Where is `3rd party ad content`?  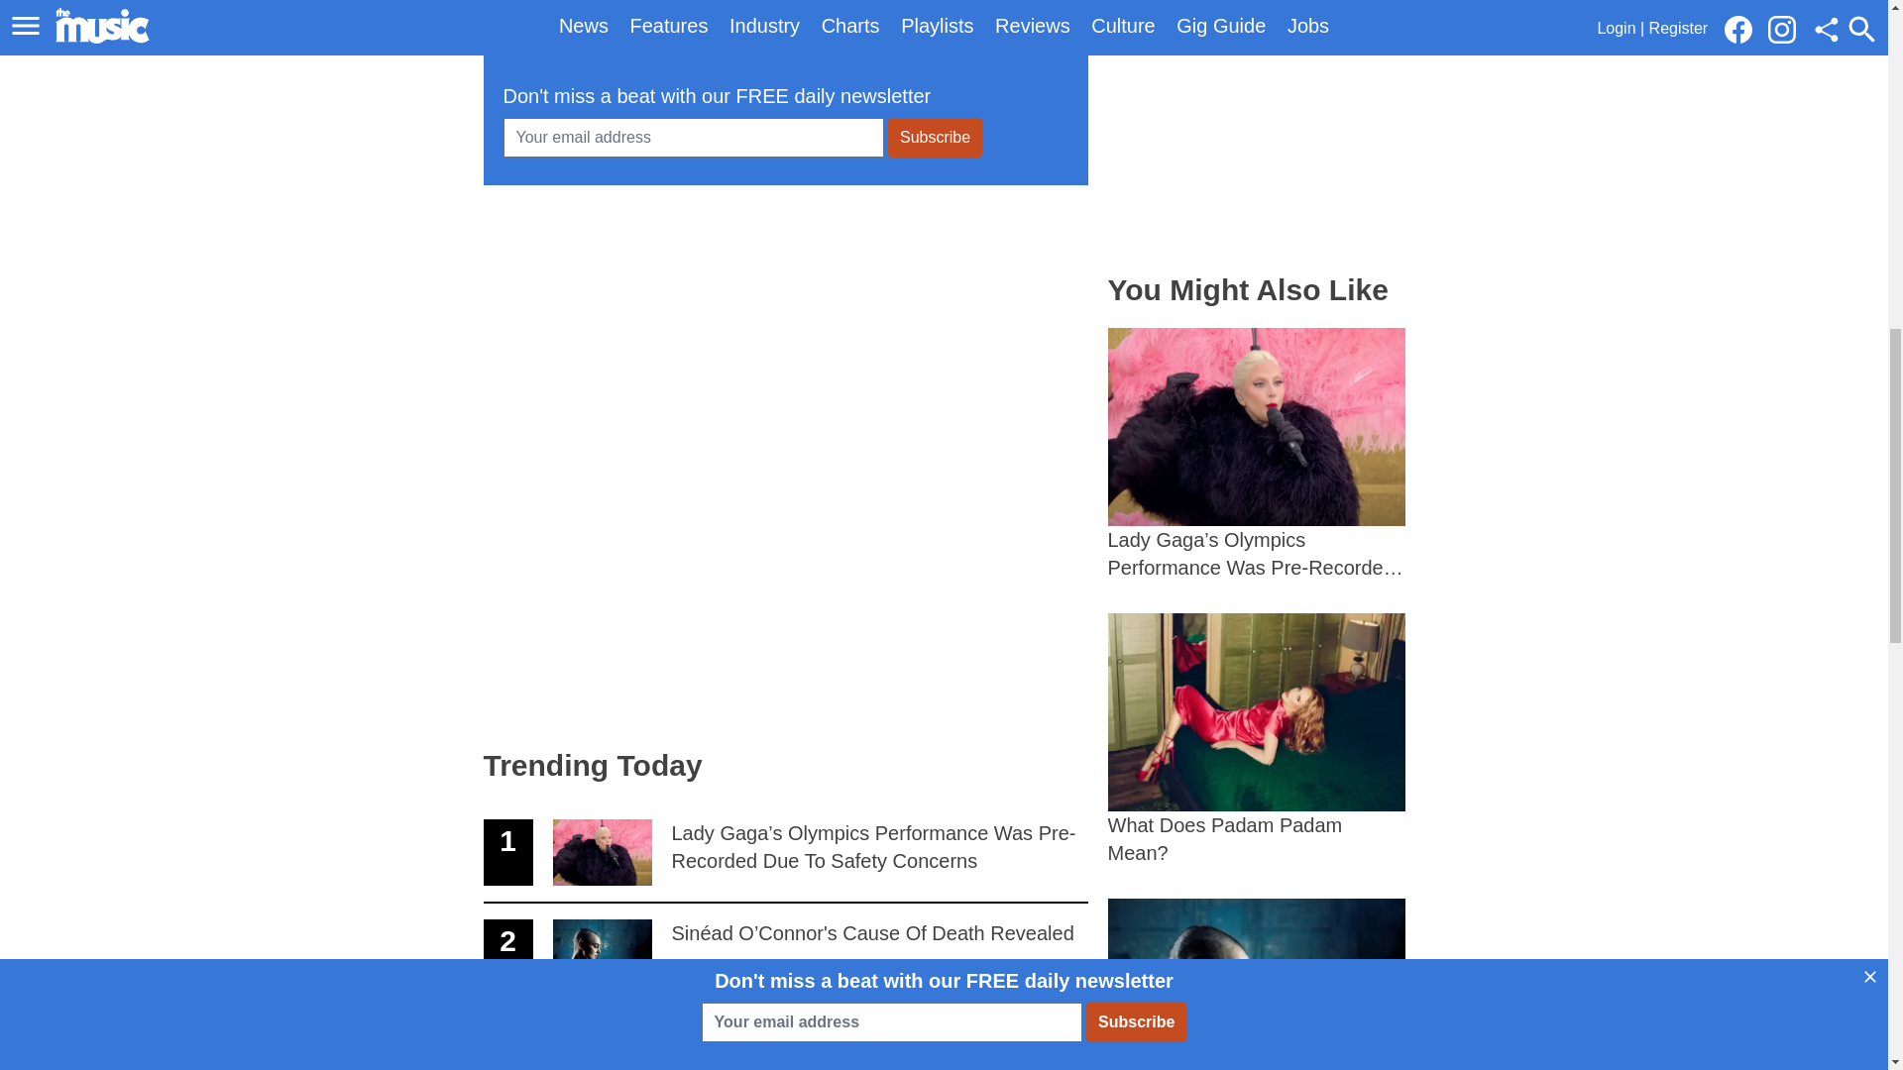
3rd party ad content is located at coordinates (785, 343).